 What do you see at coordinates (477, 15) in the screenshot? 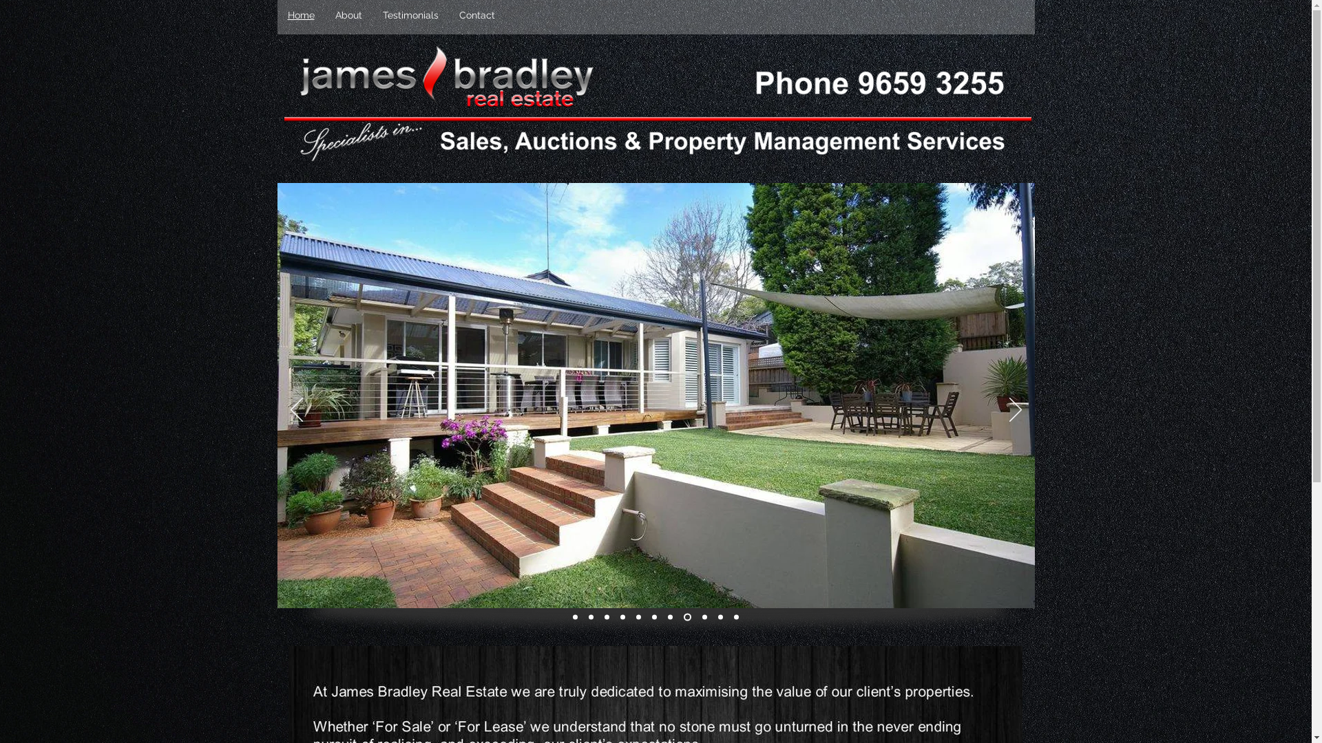
I see `Contact` at bounding box center [477, 15].